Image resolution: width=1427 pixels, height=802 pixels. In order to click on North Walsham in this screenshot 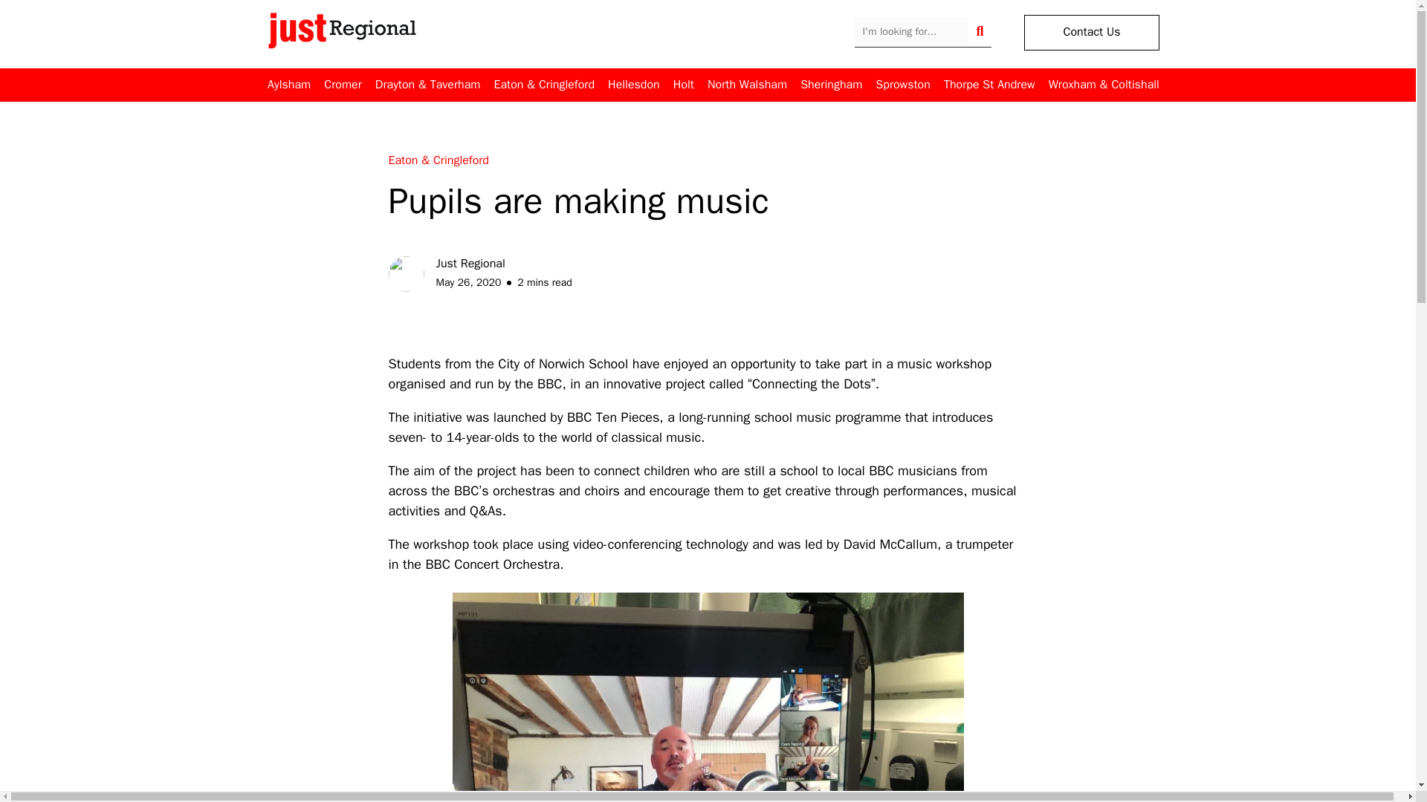, I will do `click(748, 85)`.